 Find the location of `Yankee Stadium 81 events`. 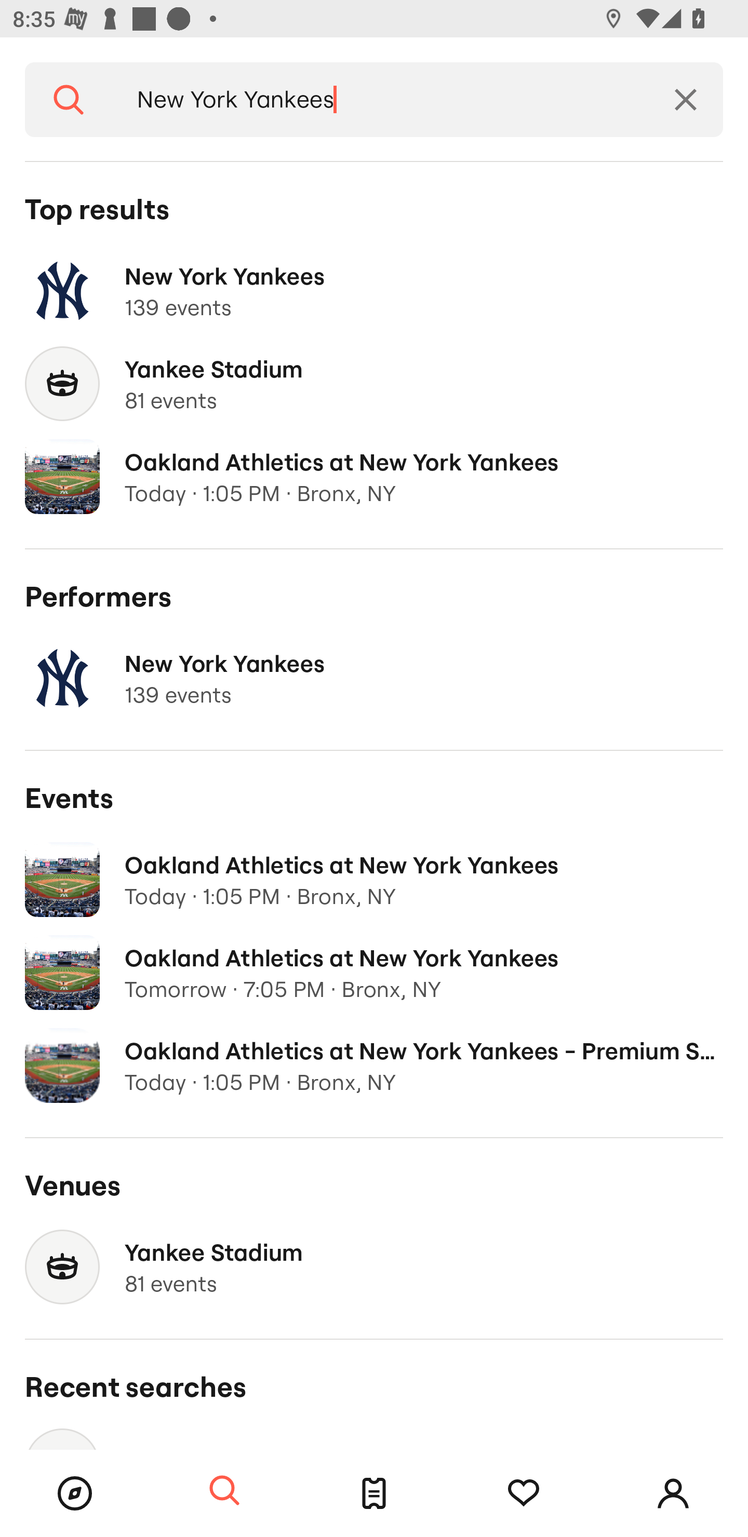

Yankee Stadium 81 events is located at coordinates (374, 384).